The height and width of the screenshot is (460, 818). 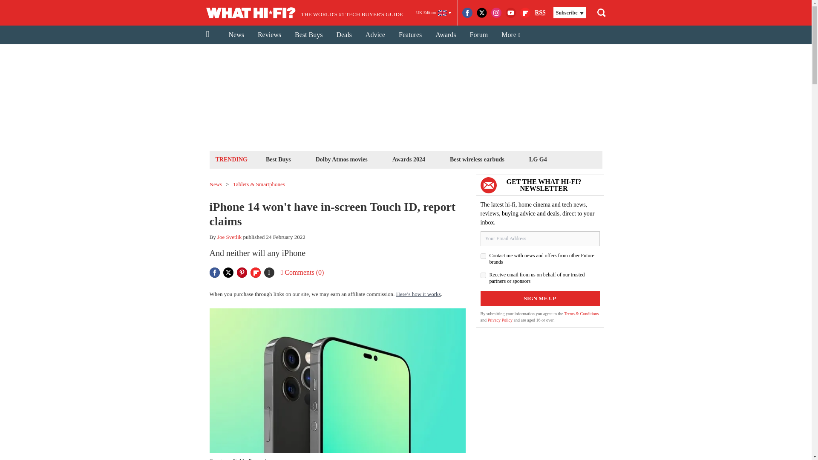 I want to click on Really Simple Syndication, so click(x=540, y=12).